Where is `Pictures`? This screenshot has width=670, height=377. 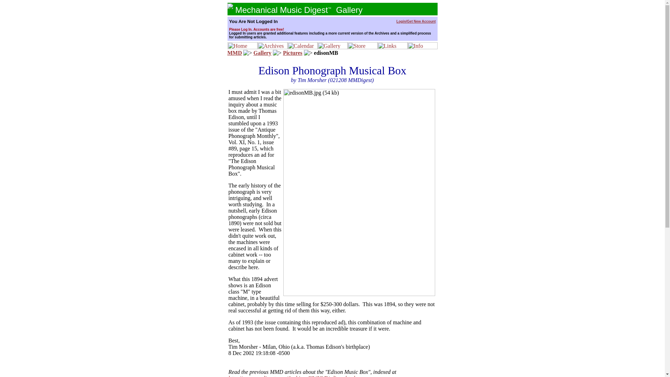 Pictures is located at coordinates (292, 52).